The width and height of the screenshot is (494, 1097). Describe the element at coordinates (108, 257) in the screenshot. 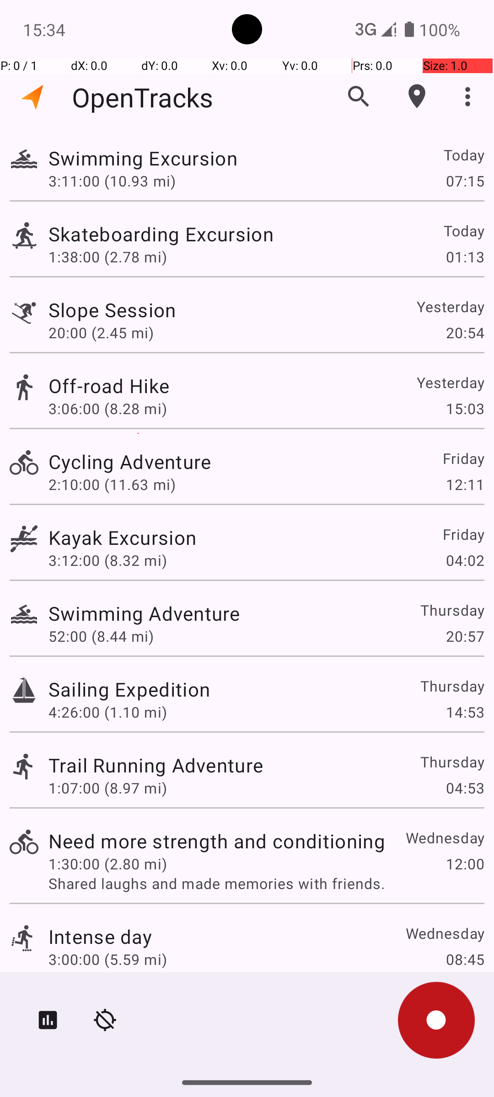

I see `1:38:00 (2.78 mi)` at that location.